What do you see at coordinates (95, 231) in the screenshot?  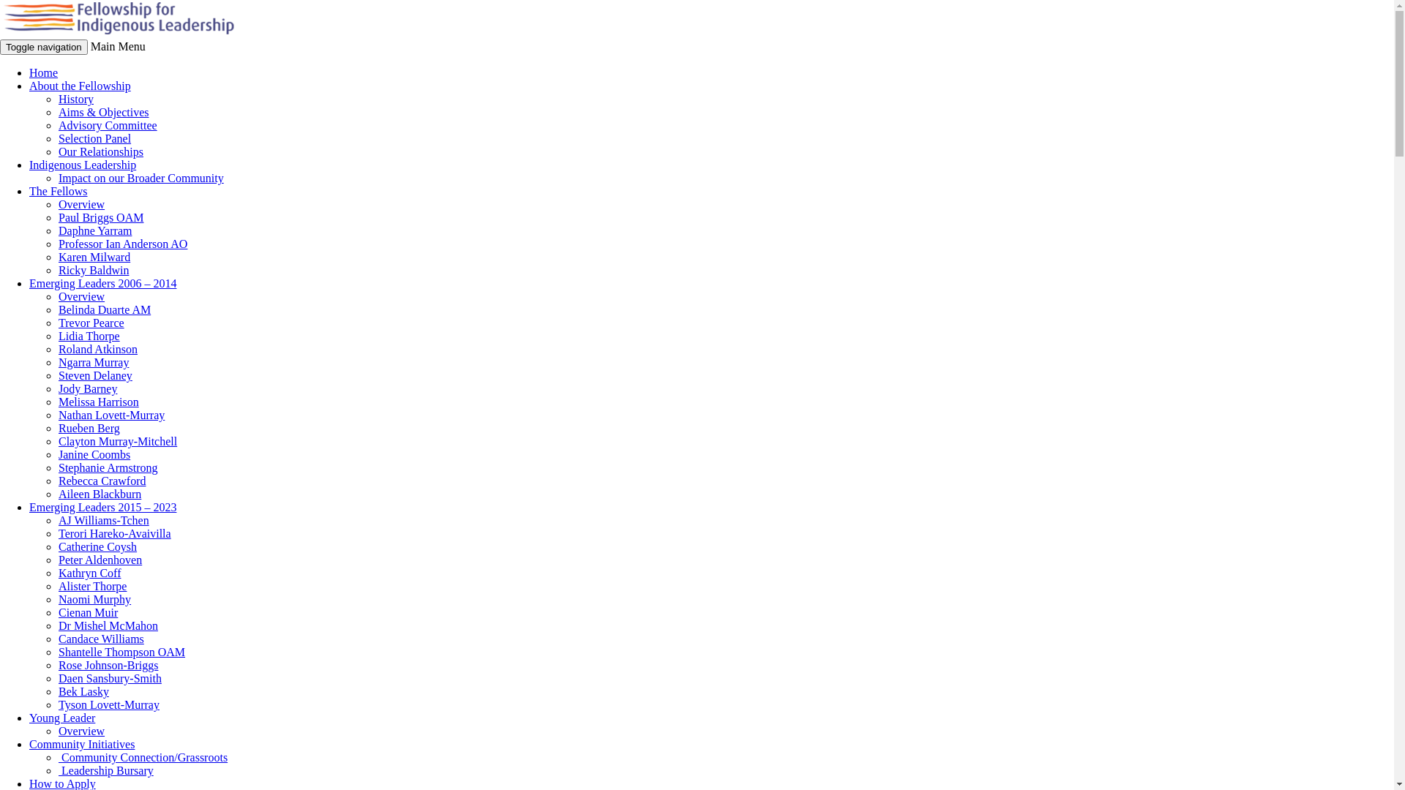 I see `Daphne Yarram` at bounding box center [95, 231].